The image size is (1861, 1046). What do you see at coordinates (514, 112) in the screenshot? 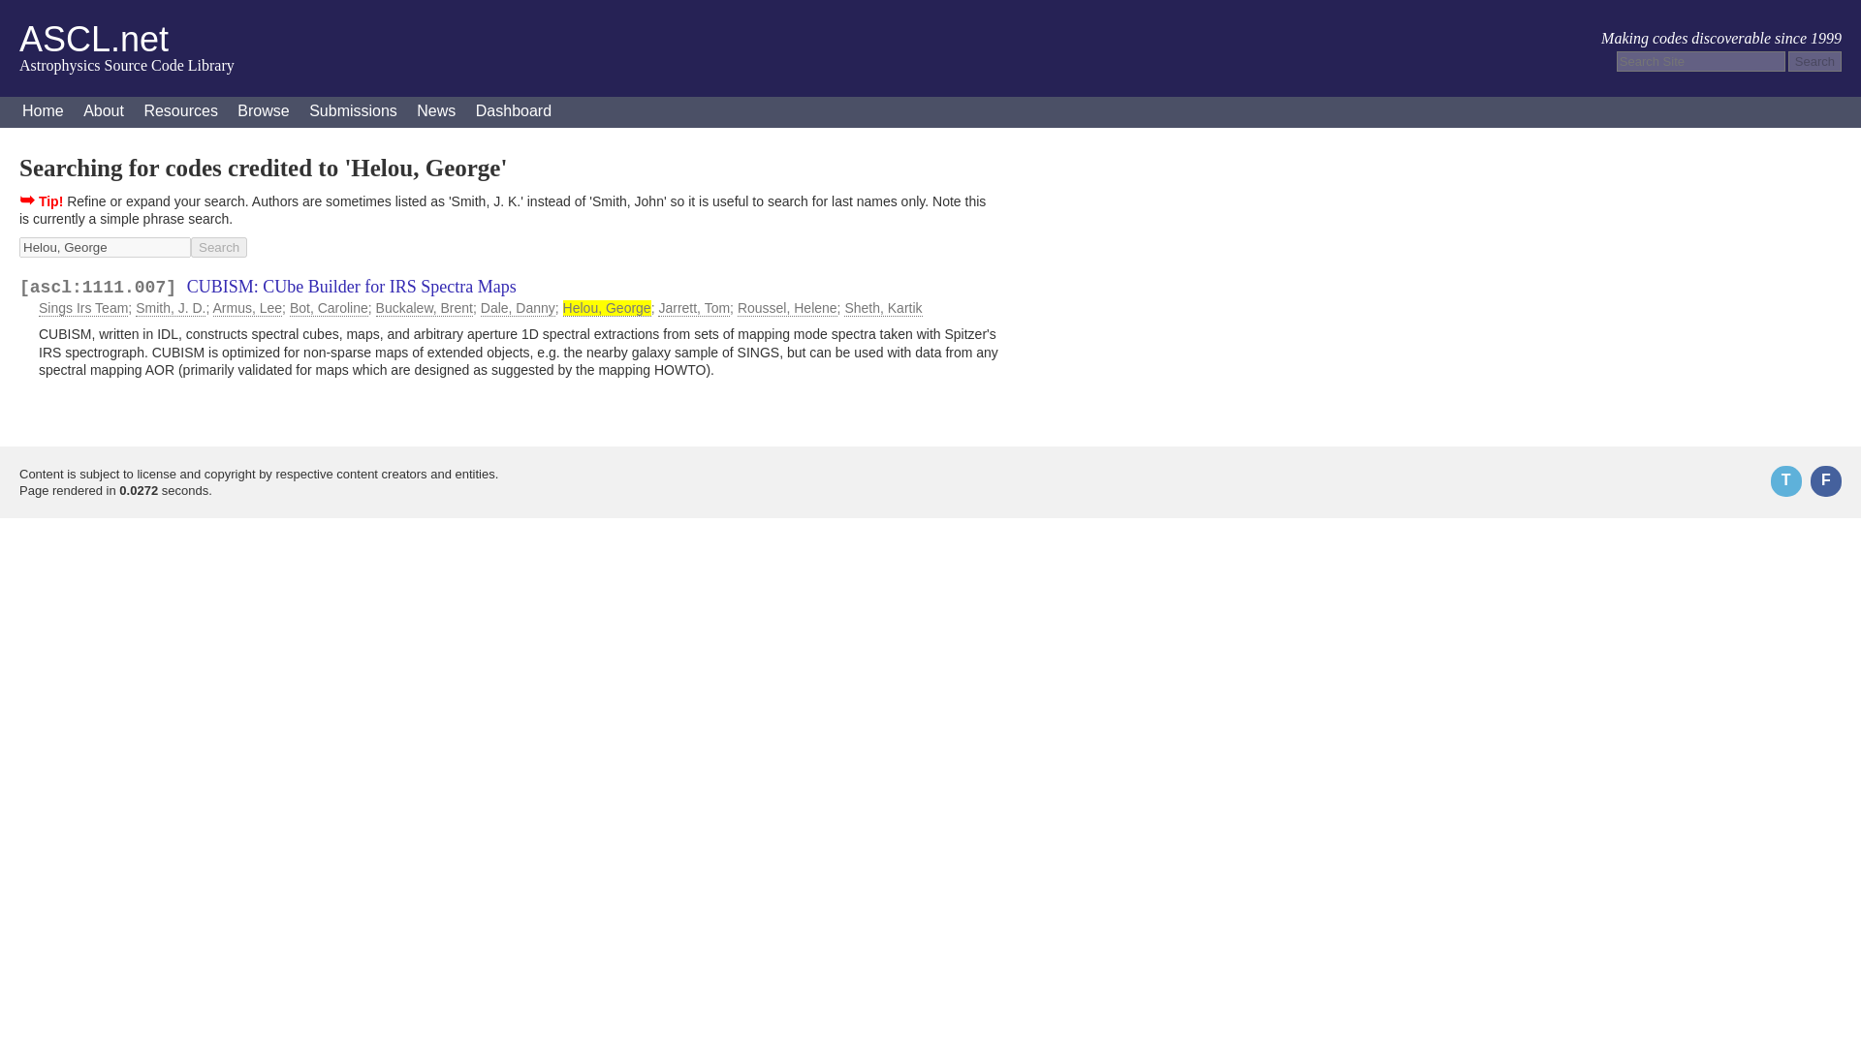
I see `Dashboard` at bounding box center [514, 112].